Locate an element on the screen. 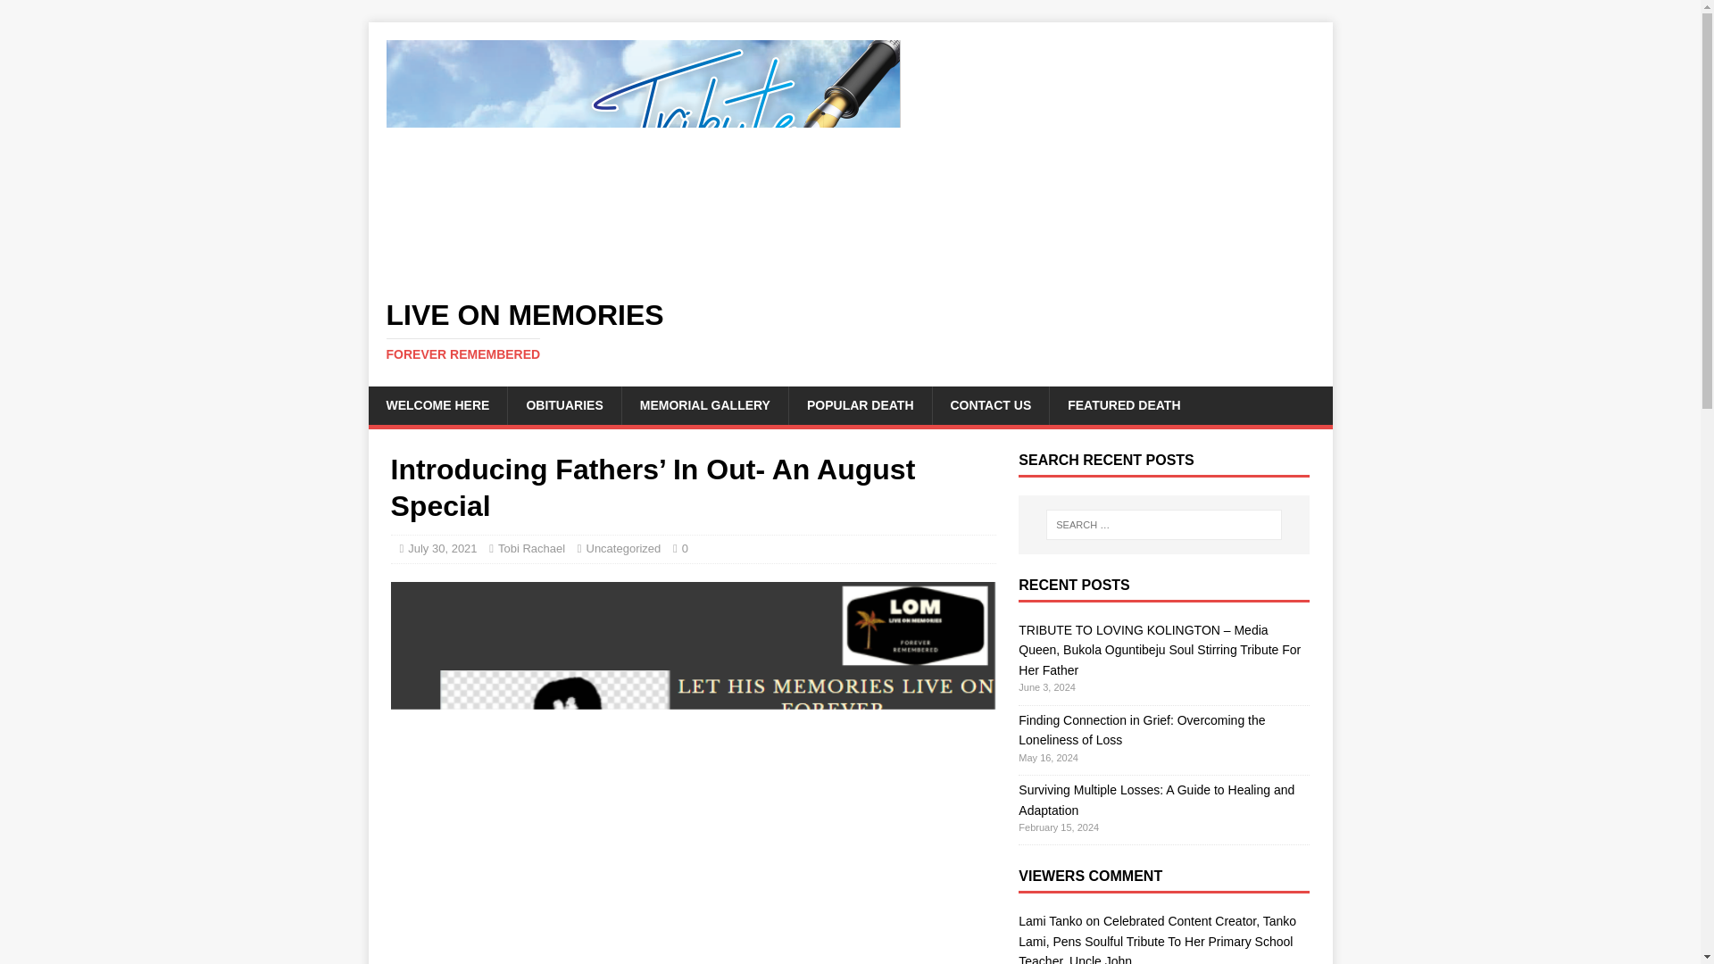  MEMORIAL GALLERY is located at coordinates (704, 405).